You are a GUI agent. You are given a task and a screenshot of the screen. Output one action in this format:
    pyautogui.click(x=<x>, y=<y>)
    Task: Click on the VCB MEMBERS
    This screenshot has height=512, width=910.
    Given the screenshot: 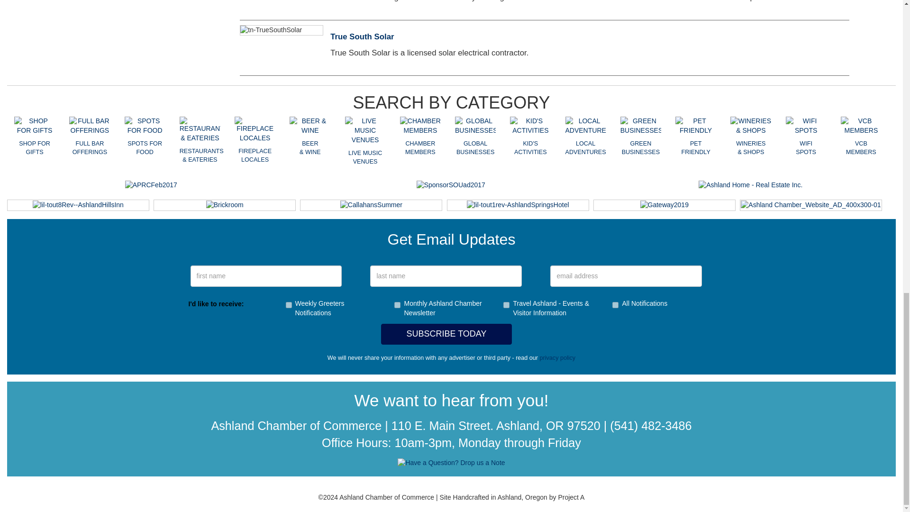 What is the action you would take?
    pyautogui.click(x=861, y=126)
    